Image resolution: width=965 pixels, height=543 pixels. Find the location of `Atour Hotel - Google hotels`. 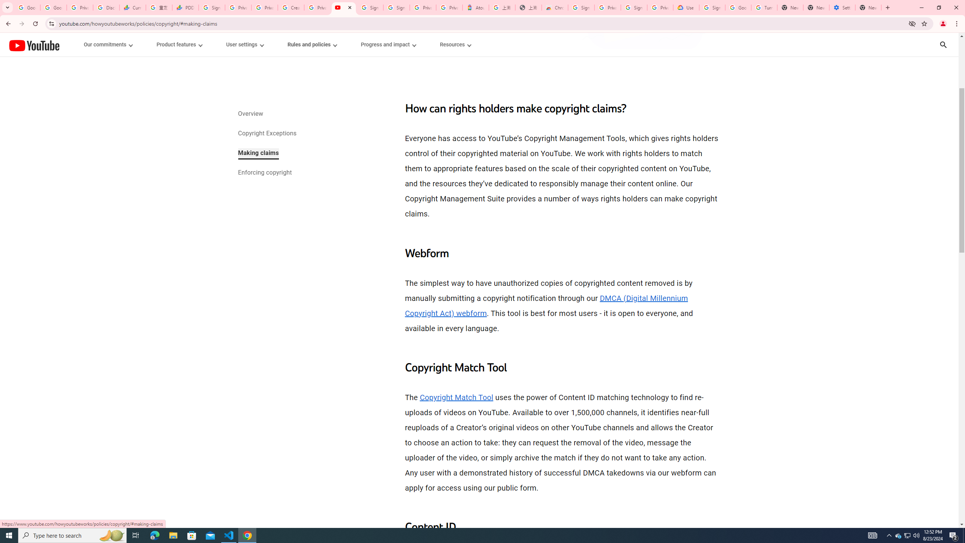

Atour Hotel - Google hotels is located at coordinates (476, 8).